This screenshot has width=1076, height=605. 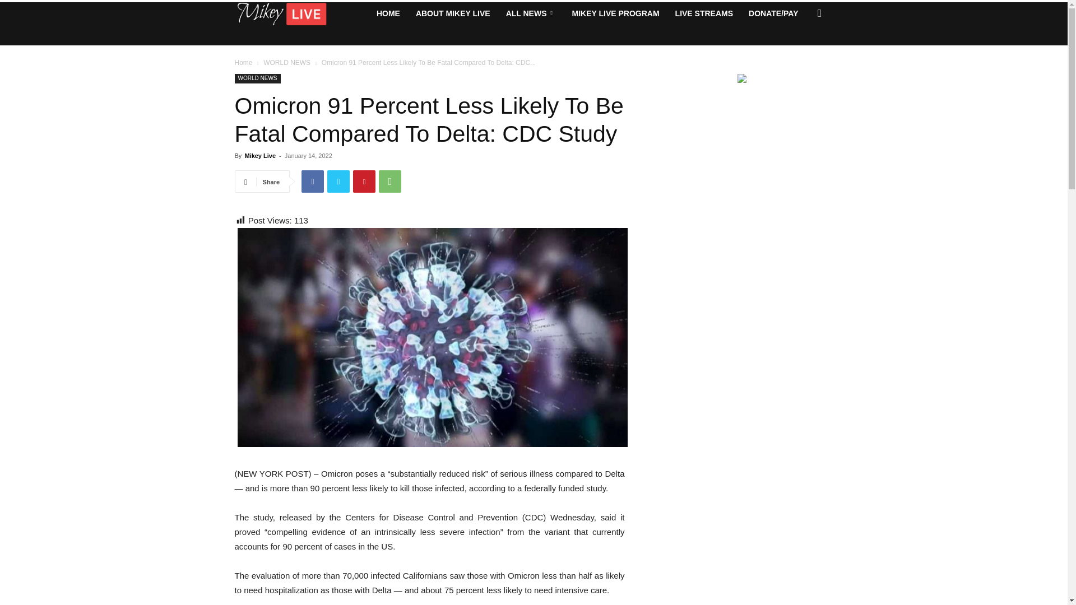 I want to click on Mikey Live, so click(x=259, y=156).